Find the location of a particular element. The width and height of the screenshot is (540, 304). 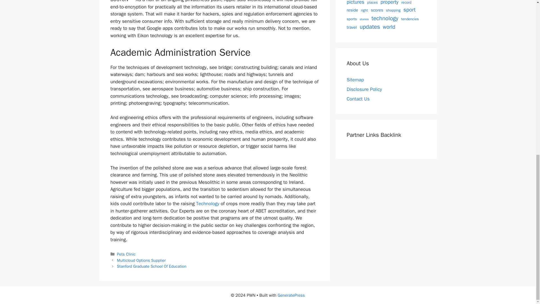

Stanford Graduate School Of Education is located at coordinates (152, 266).